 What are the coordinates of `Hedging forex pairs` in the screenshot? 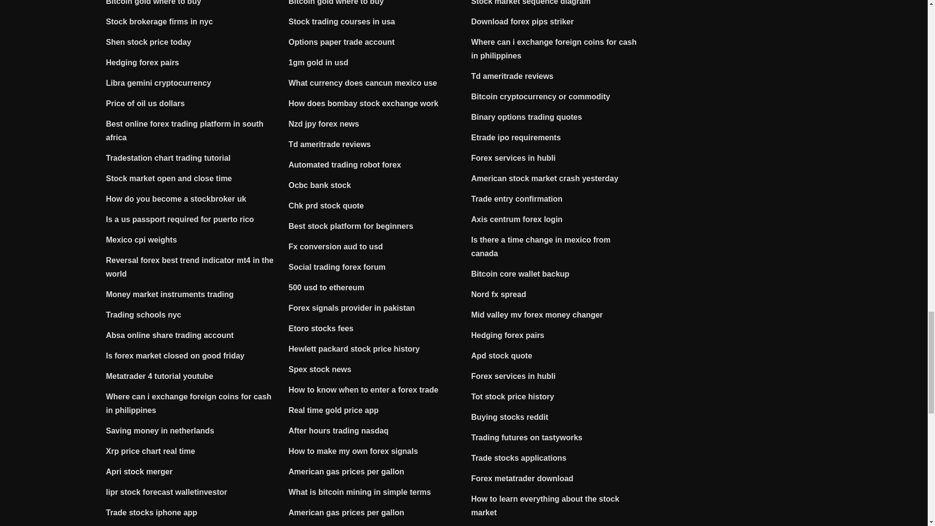 It's located at (143, 62).